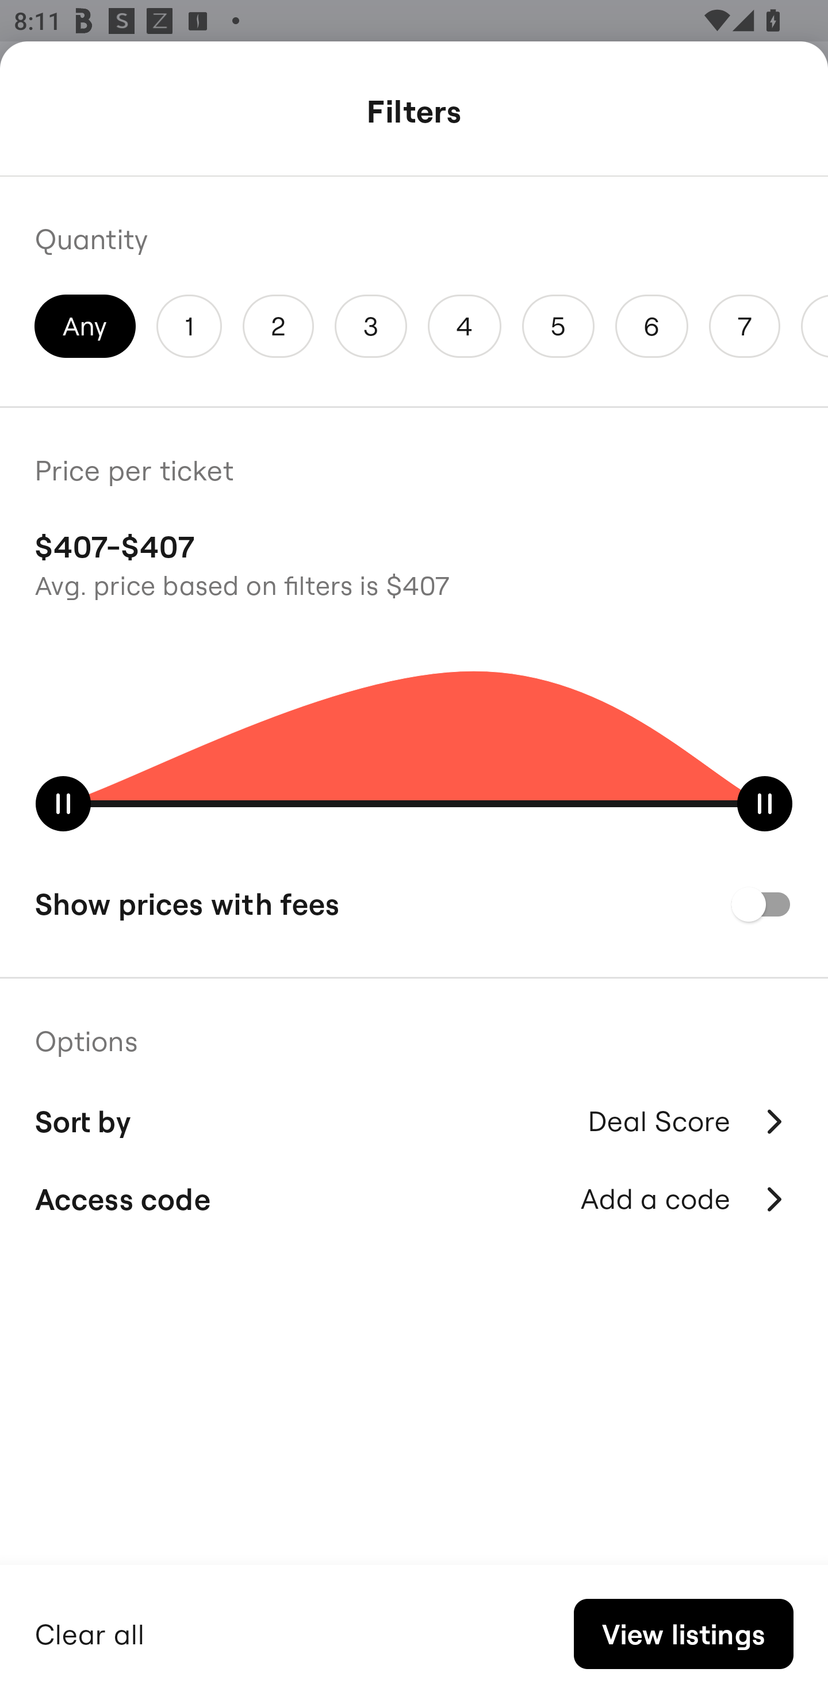 This screenshot has height=1703, width=828. What do you see at coordinates (414, 114) in the screenshot?
I see `Back Hadestown Thu, Mar 7, 7 PM Info` at bounding box center [414, 114].